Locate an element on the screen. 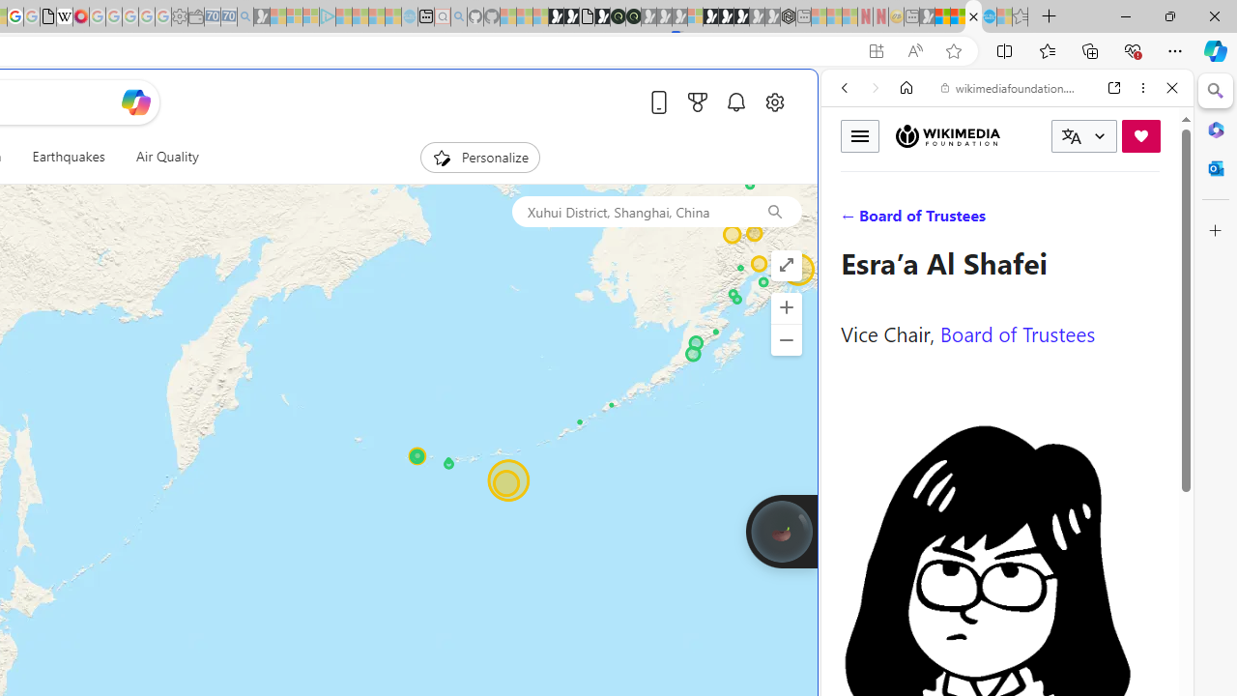  Tabs you've opened is located at coordinates (267, 257).